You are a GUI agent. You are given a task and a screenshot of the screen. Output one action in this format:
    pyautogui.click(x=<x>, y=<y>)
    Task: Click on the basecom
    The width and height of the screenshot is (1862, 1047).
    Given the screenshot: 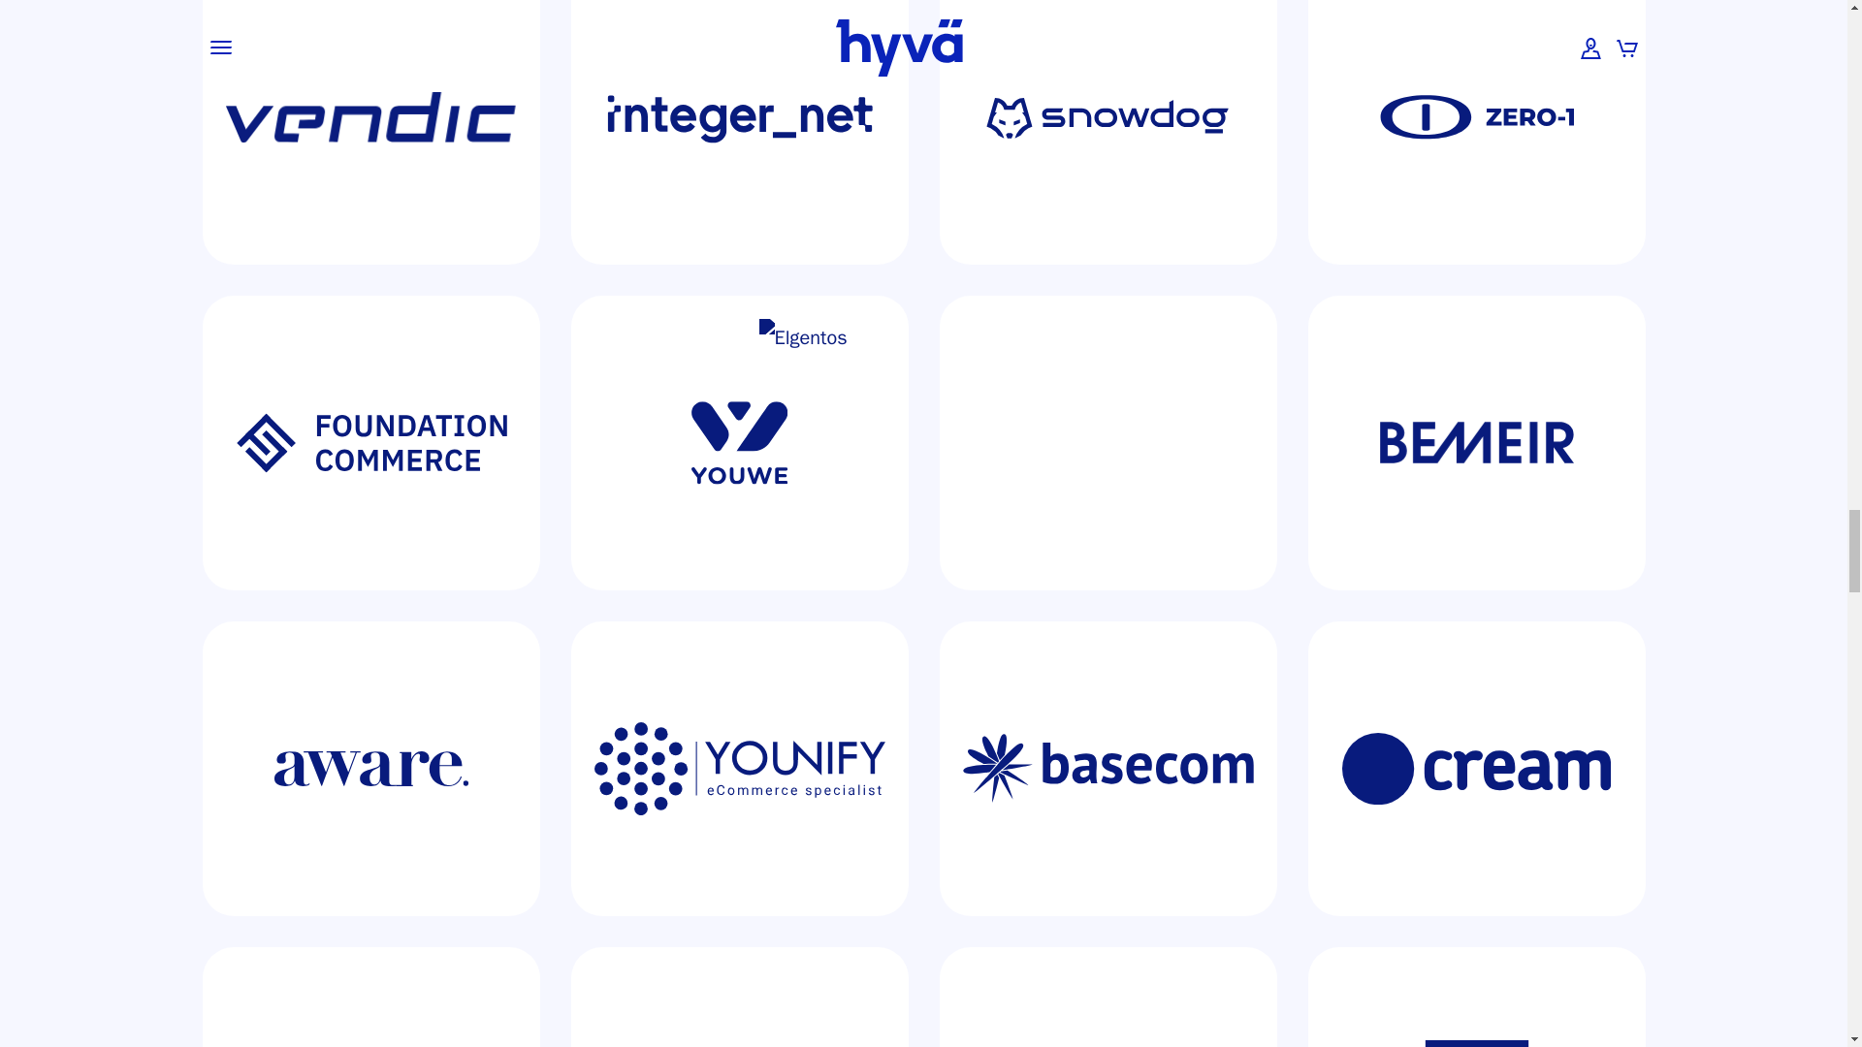 What is the action you would take?
    pyautogui.click(x=1107, y=769)
    